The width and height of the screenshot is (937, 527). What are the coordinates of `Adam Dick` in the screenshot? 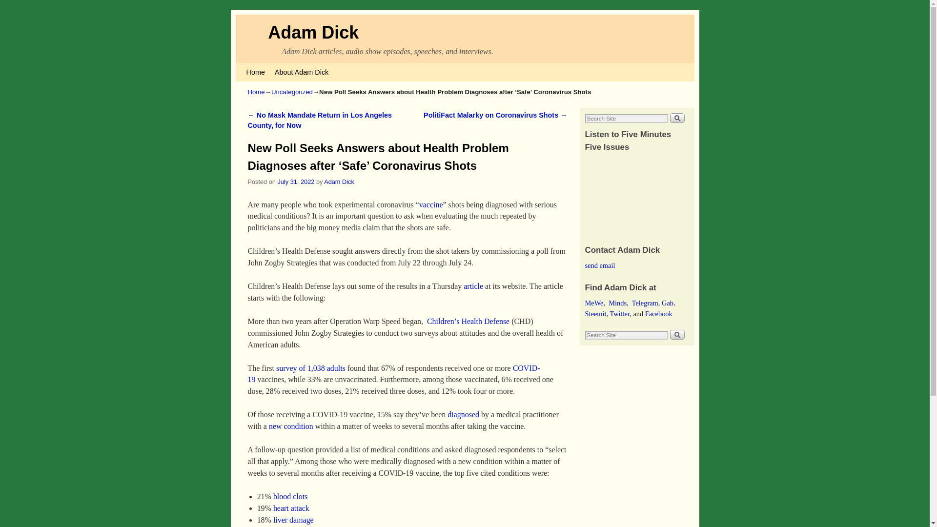 It's located at (313, 32).